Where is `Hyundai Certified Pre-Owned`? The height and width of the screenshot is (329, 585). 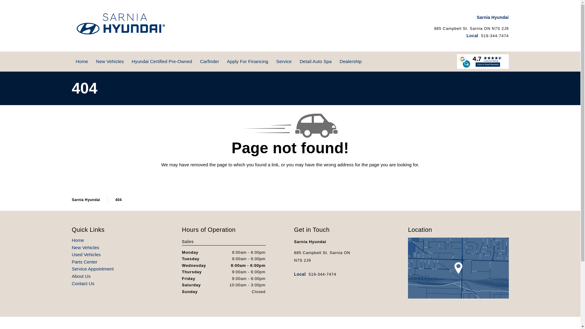 Hyundai Certified Pre-Owned is located at coordinates (161, 62).